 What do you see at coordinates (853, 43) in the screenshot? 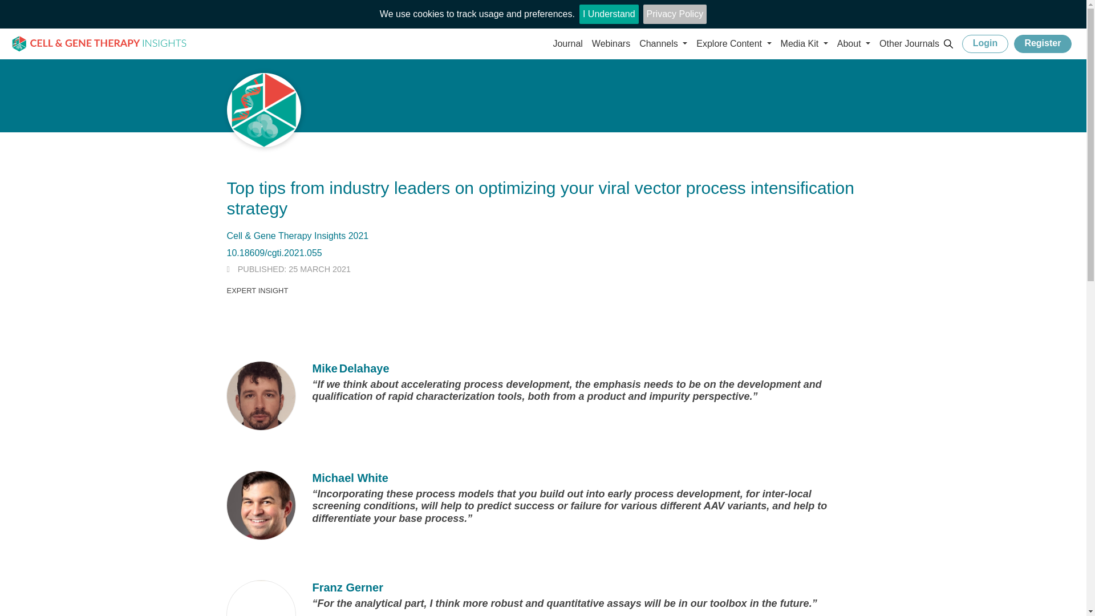
I see `About` at bounding box center [853, 43].